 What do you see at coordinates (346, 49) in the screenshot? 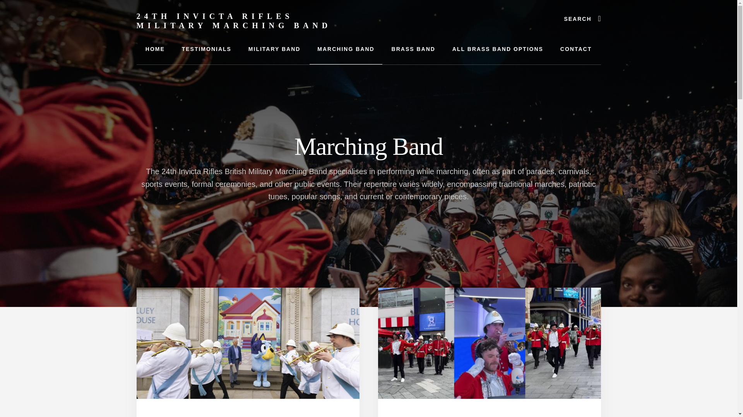
I see `MARCHING BAND` at bounding box center [346, 49].